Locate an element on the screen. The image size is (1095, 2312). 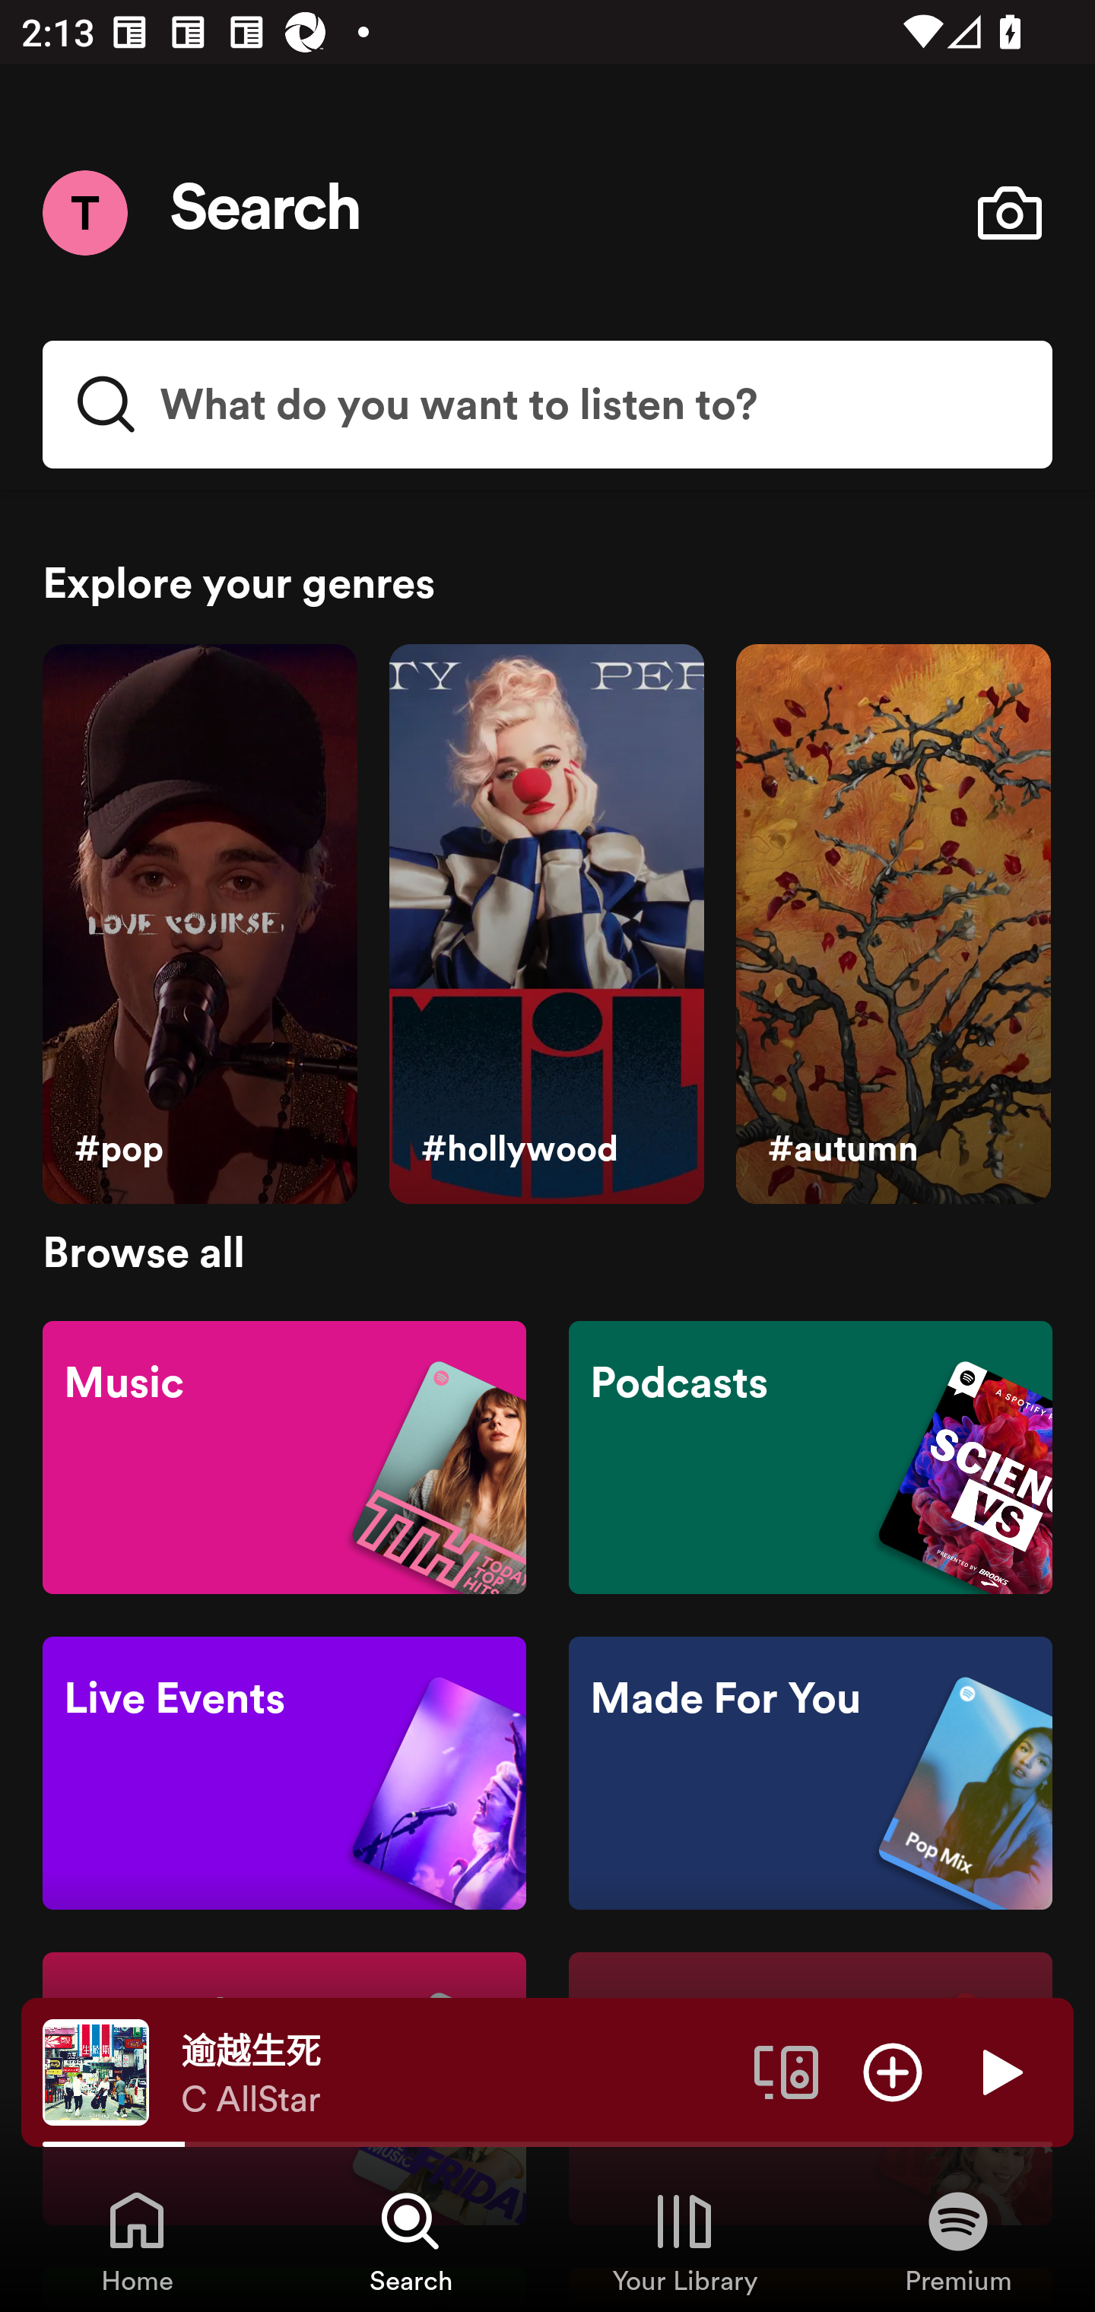
Premium, Tab 4 of 4 Premium Premium is located at coordinates (958, 2241).